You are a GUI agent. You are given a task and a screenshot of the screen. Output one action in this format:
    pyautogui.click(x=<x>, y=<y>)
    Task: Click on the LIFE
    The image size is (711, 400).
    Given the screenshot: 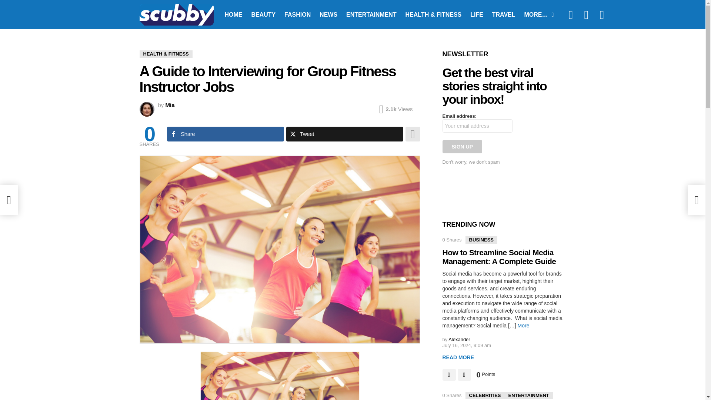 What is the action you would take?
    pyautogui.click(x=477, y=14)
    